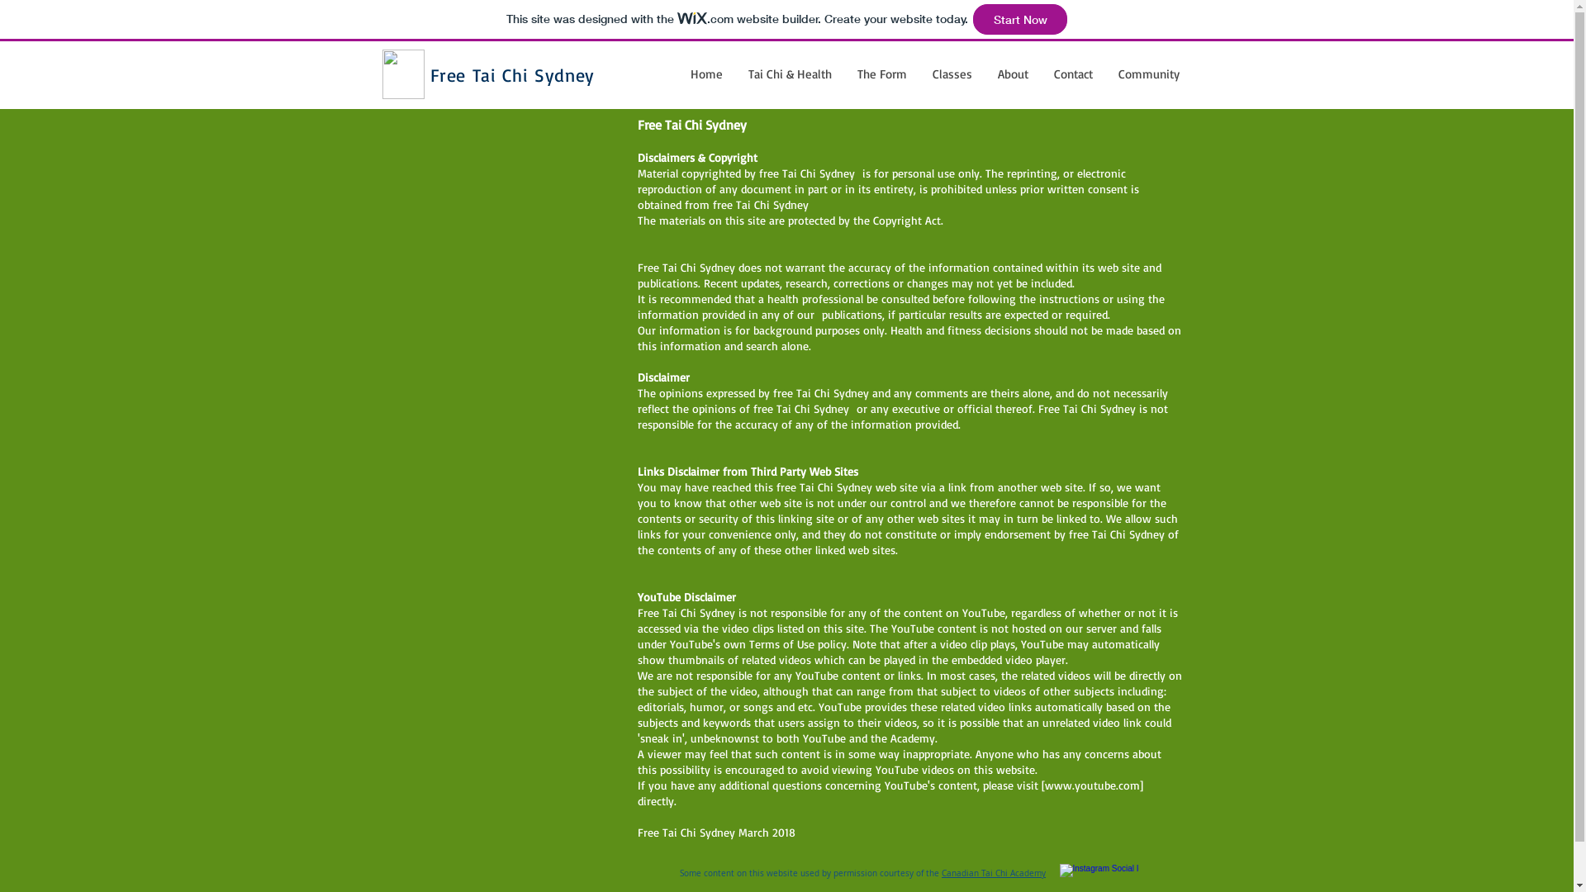  What do you see at coordinates (994, 874) in the screenshot?
I see `Canadian Tai Chi Academy` at bounding box center [994, 874].